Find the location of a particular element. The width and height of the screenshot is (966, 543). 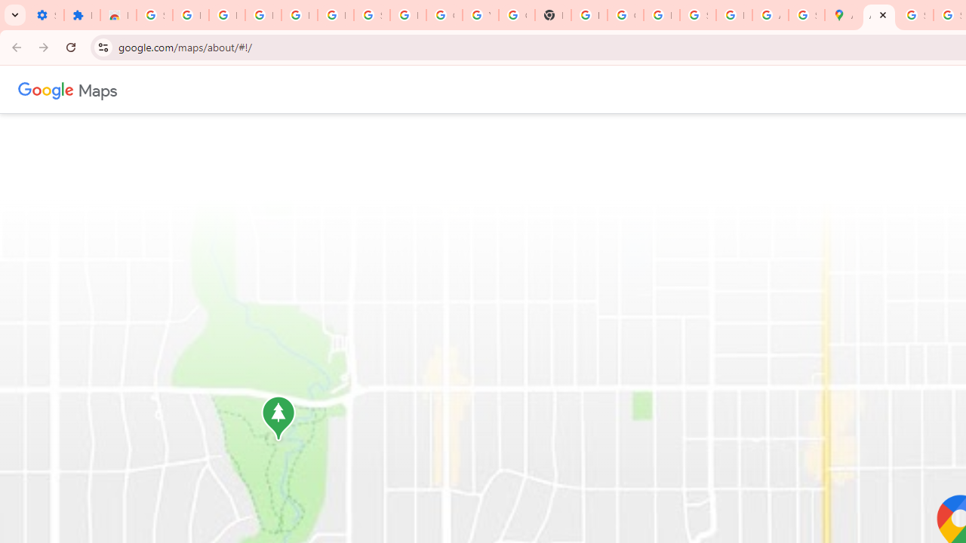

Maps is located at coordinates (98, 89).